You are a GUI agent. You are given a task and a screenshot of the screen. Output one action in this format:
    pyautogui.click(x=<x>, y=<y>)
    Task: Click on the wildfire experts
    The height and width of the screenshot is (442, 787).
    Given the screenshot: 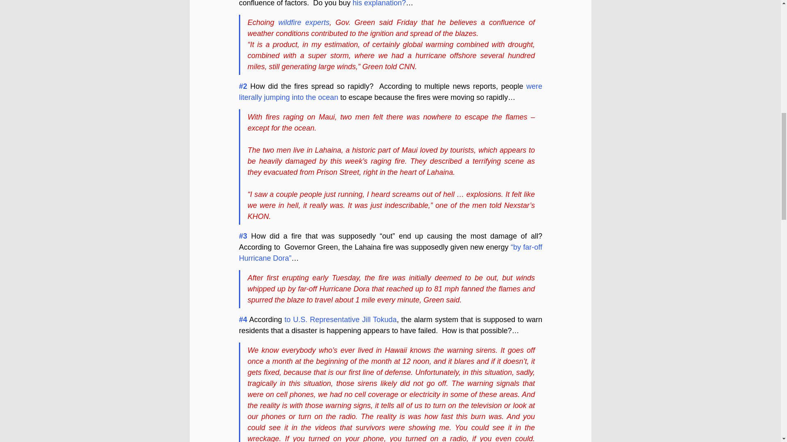 What is the action you would take?
    pyautogui.click(x=303, y=22)
    